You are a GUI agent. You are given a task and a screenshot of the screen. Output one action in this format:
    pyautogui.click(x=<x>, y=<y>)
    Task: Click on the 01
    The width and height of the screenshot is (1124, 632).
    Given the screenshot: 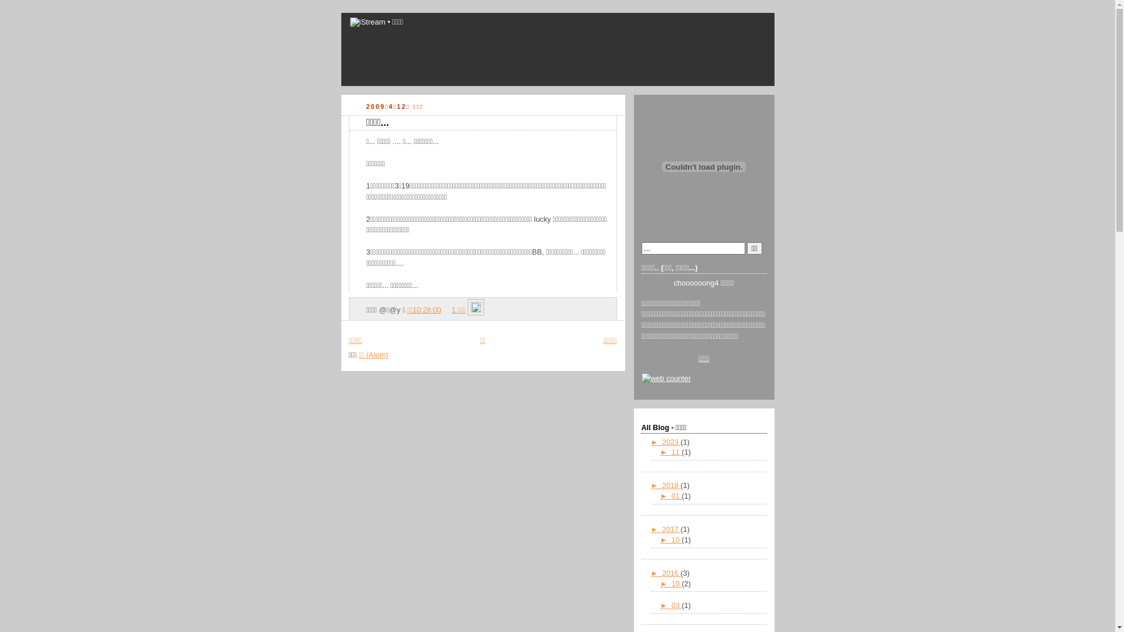 What is the action you would take?
    pyautogui.click(x=677, y=496)
    